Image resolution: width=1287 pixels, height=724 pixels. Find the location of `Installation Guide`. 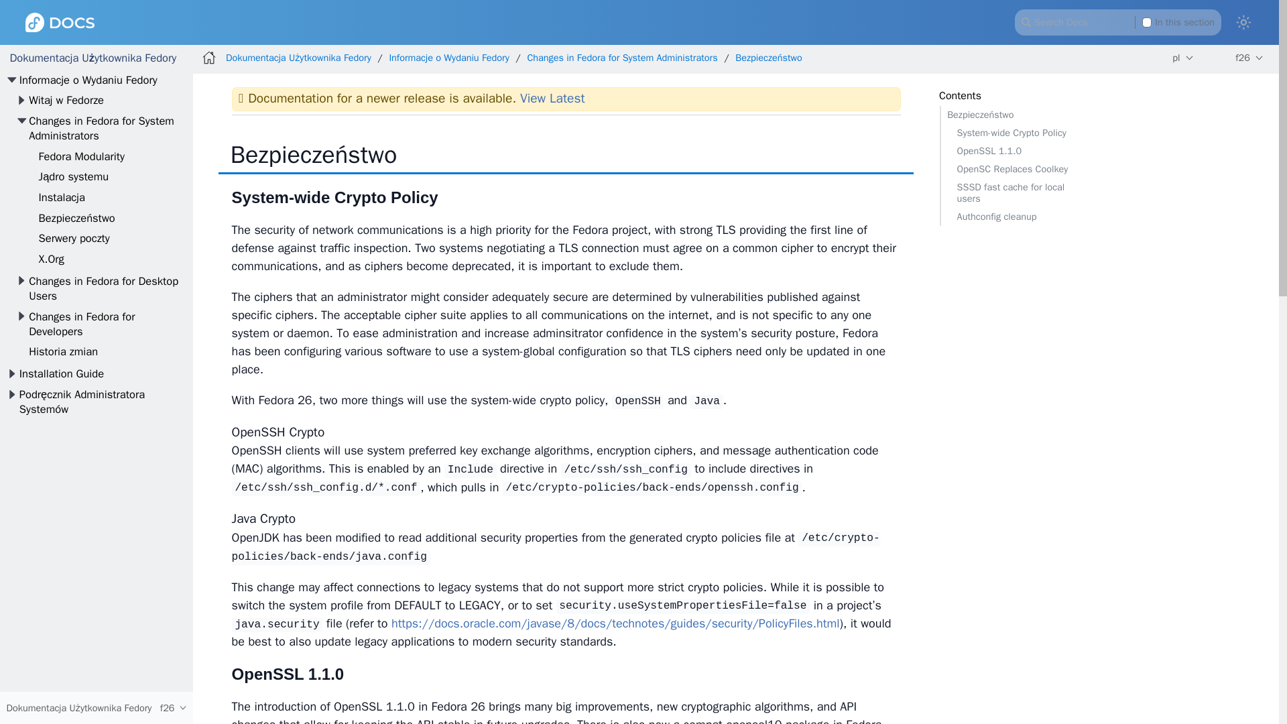

Installation Guide is located at coordinates (62, 373).